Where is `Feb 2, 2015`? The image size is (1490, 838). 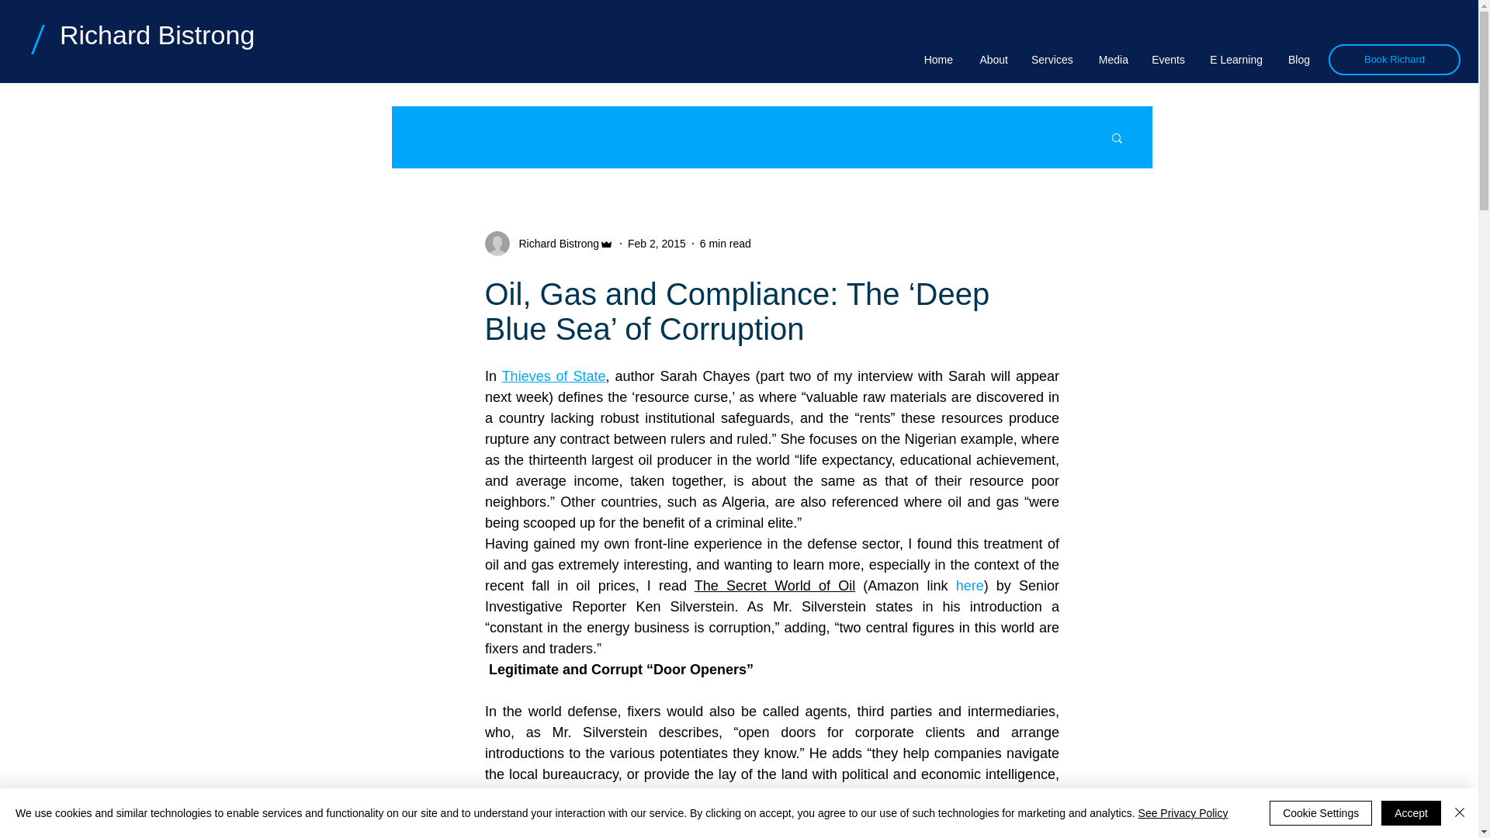
Feb 2, 2015 is located at coordinates (657, 243).